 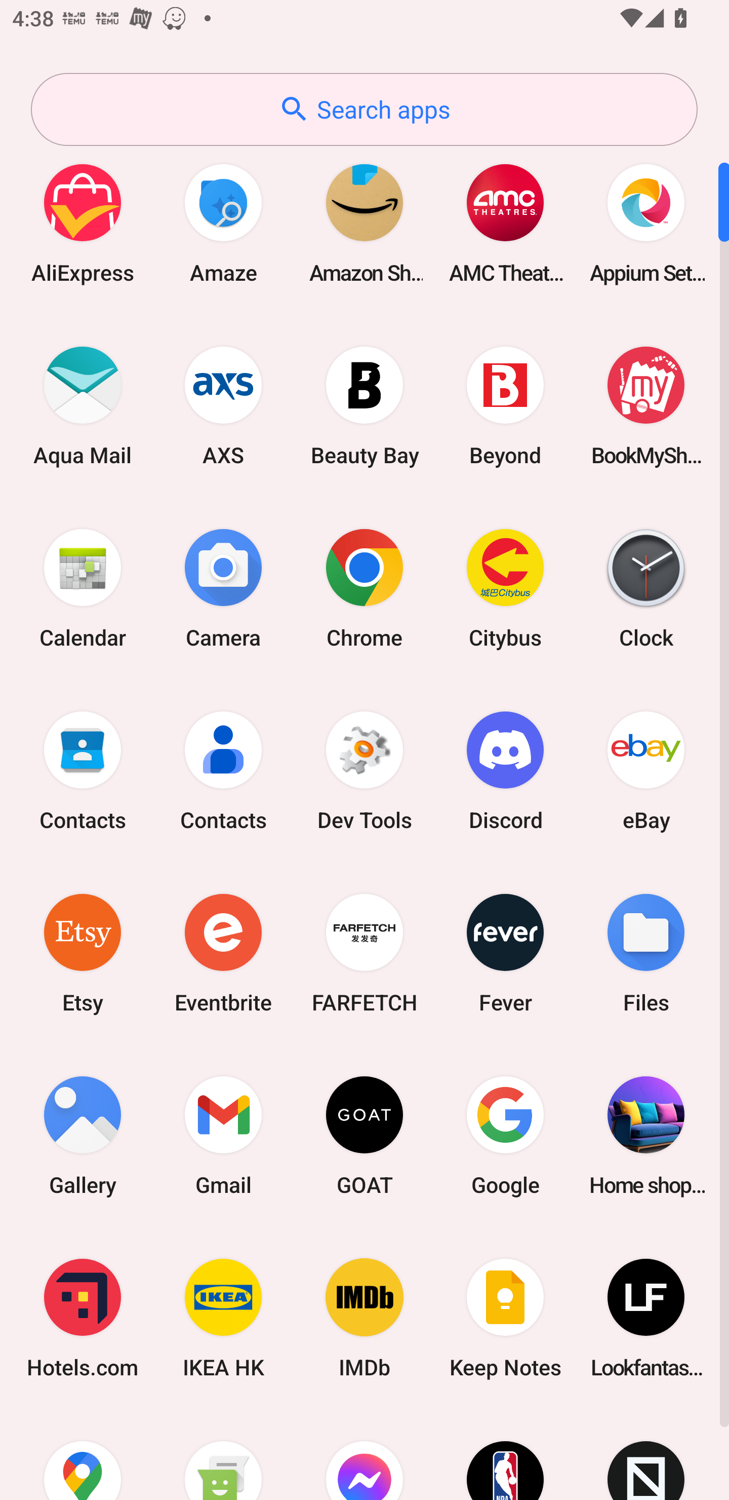 What do you see at coordinates (364, 770) in the screenshot?
I see `Dev Tools` at bounding box center [364, 770].